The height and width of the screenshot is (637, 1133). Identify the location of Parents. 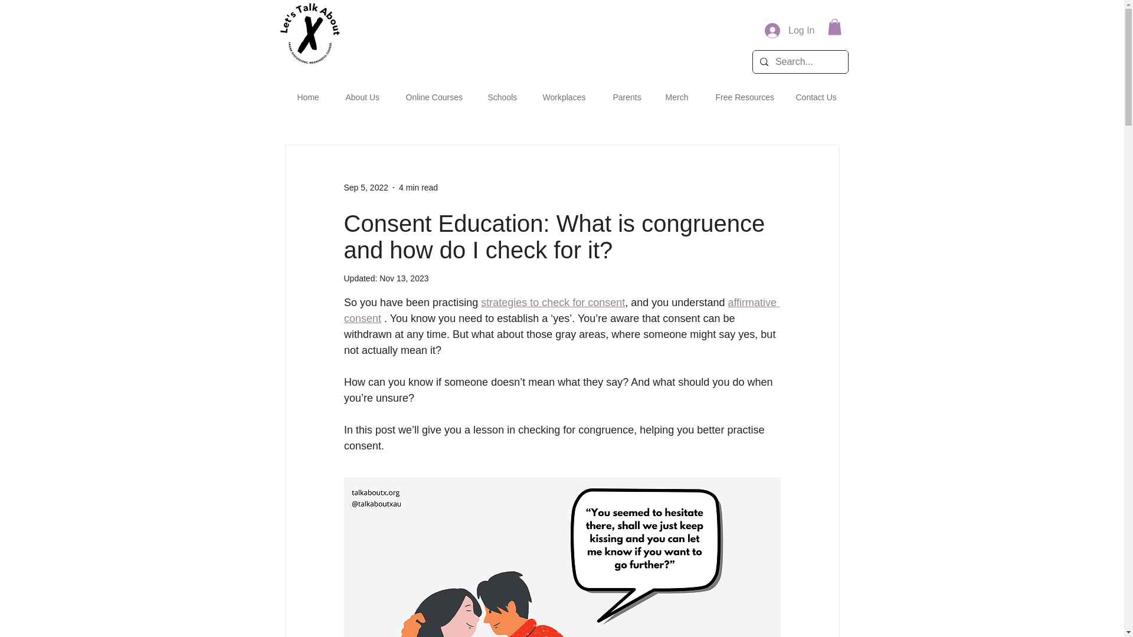
(626, 92).